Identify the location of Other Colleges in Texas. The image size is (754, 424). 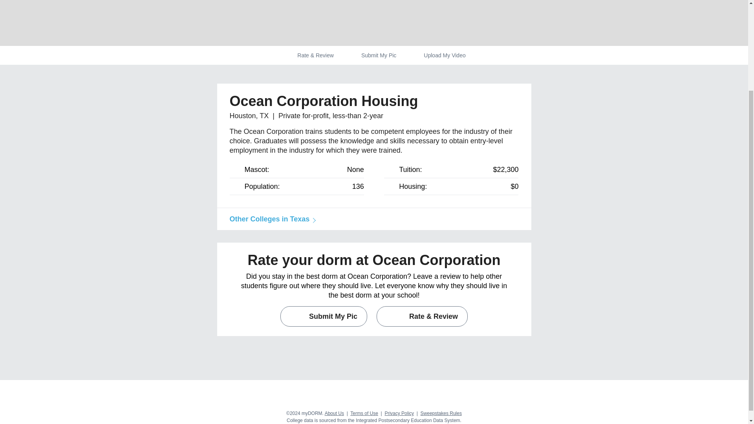
(271, 219).